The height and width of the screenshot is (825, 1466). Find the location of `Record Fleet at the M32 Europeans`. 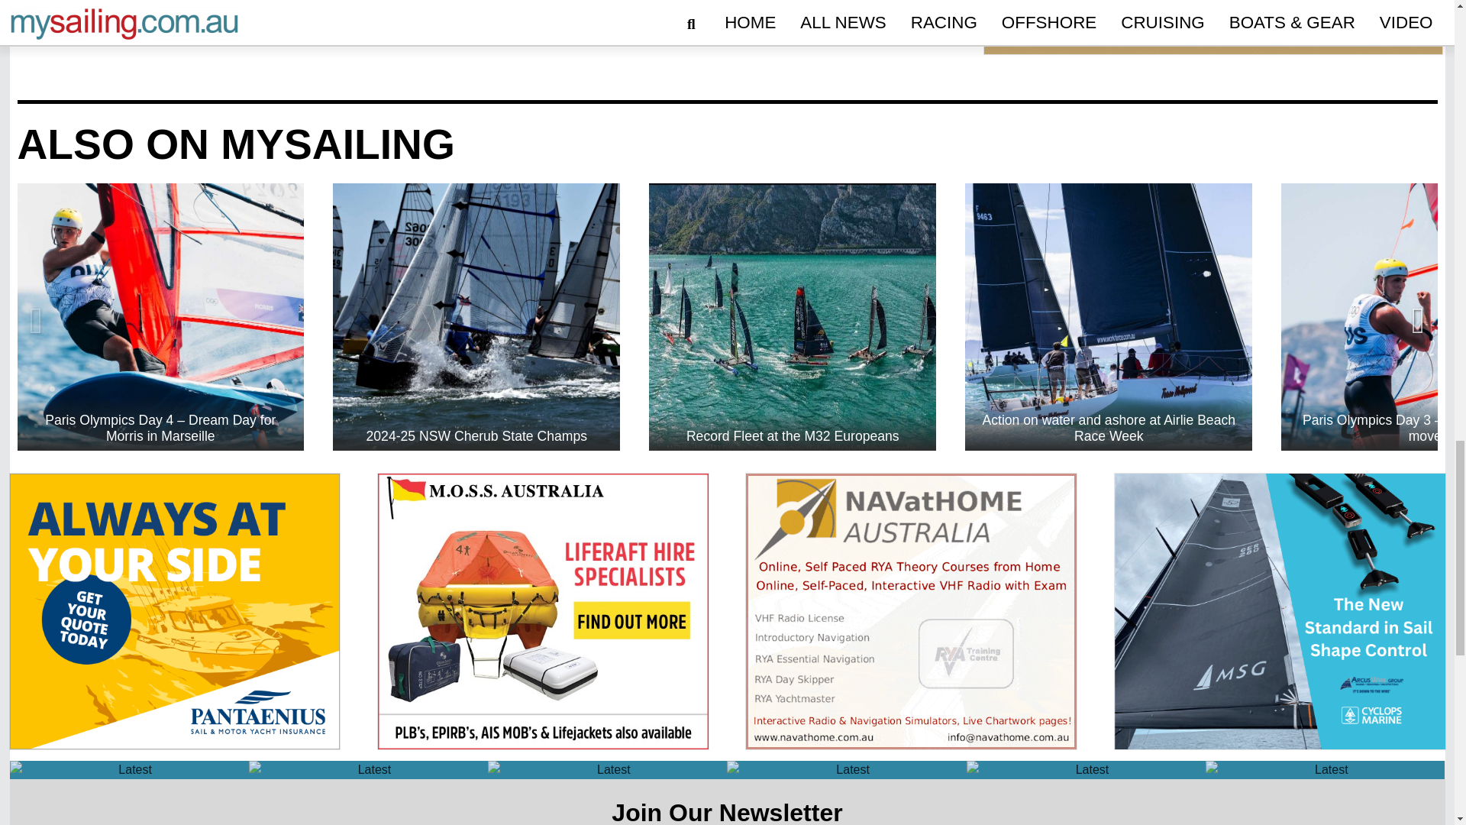

Record Fleet at the M32 Europeans is located at coordinates (793, 44).